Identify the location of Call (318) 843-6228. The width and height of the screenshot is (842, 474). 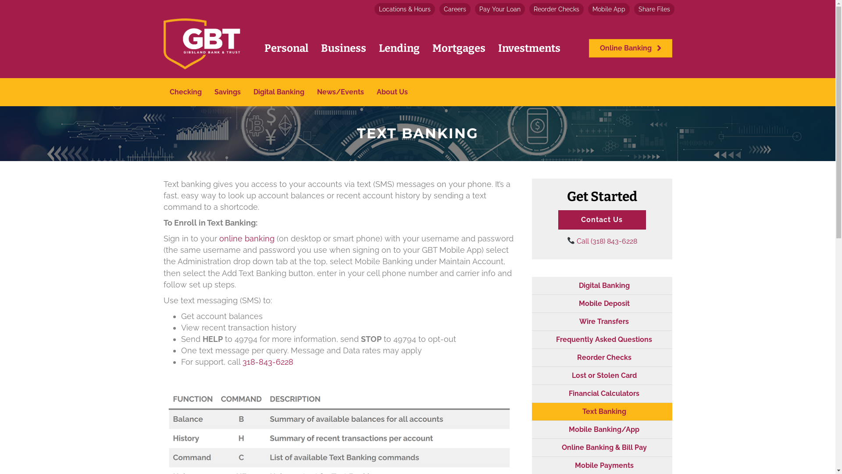
(602, 241).